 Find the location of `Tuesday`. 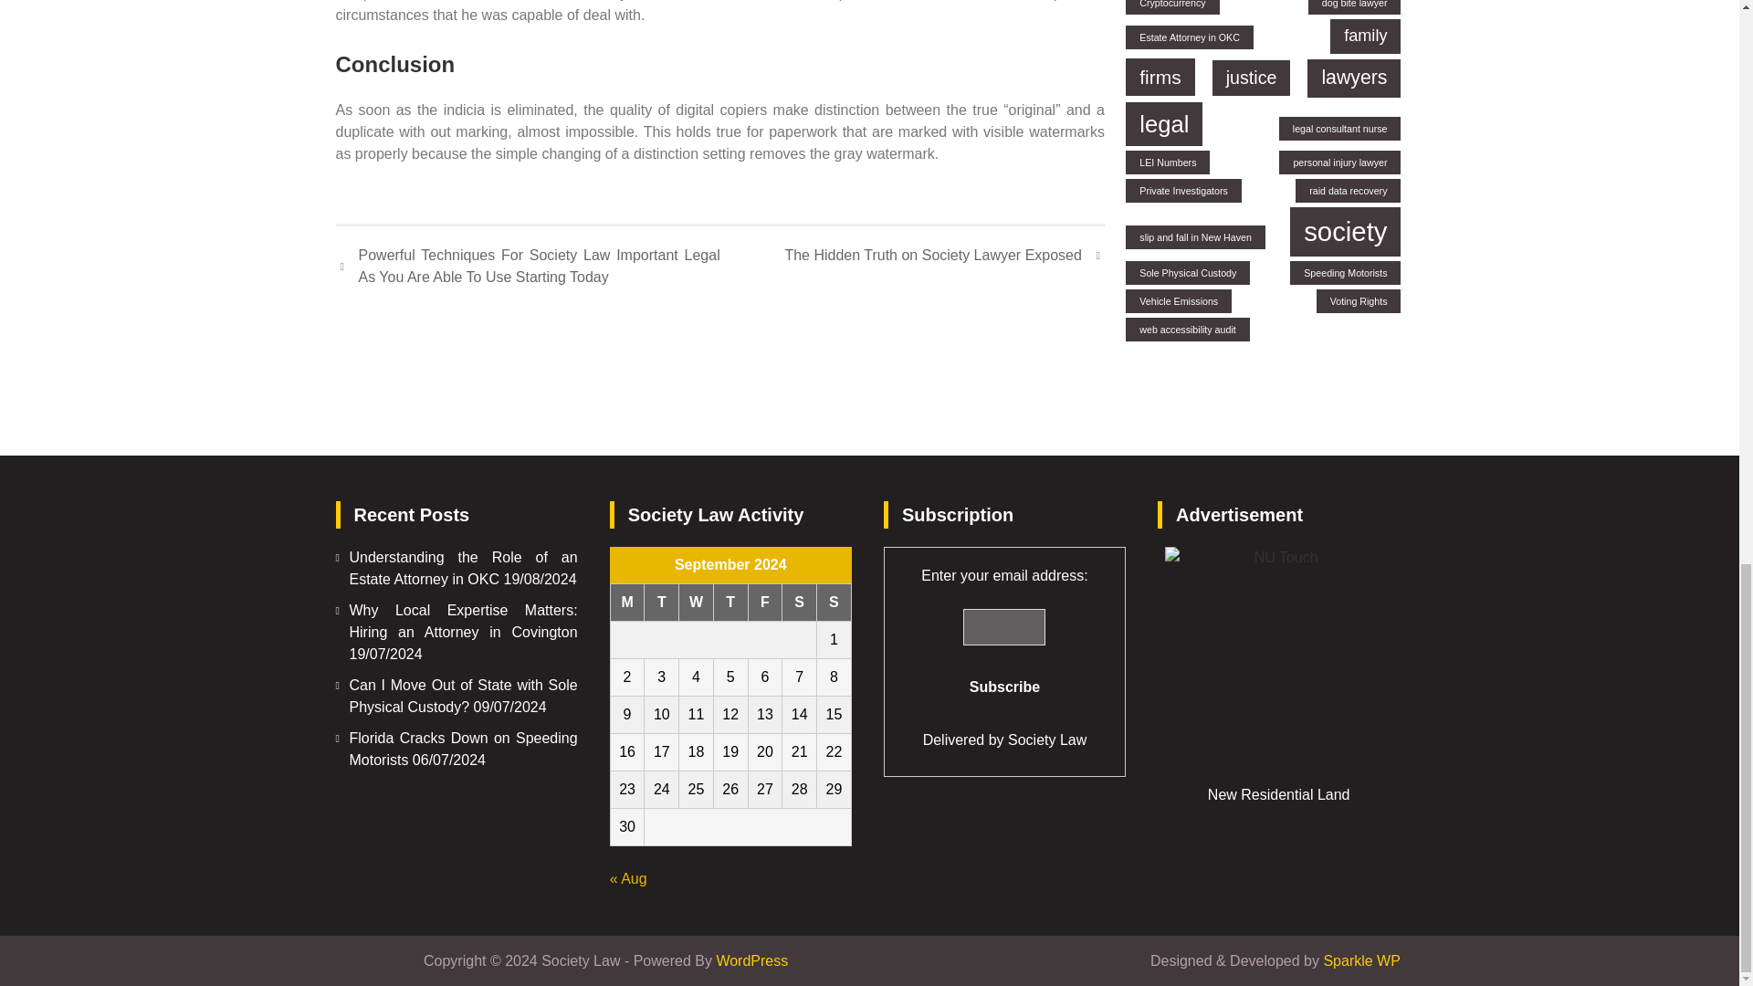

Tuesday is located at coordinates (662, 603).